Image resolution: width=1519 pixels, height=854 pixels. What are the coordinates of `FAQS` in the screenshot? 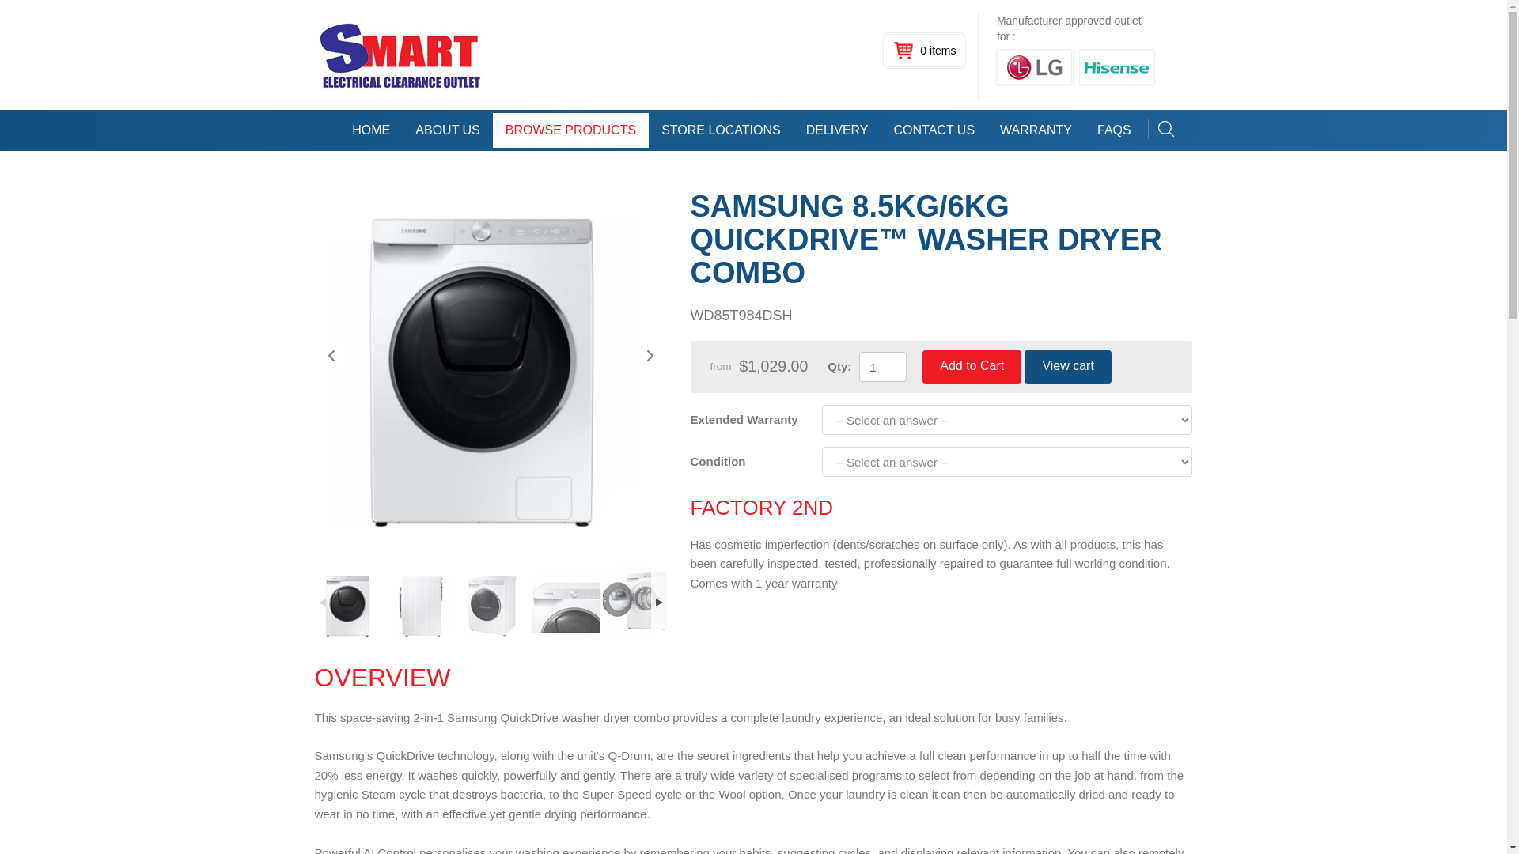 It's located at (1114, 130).